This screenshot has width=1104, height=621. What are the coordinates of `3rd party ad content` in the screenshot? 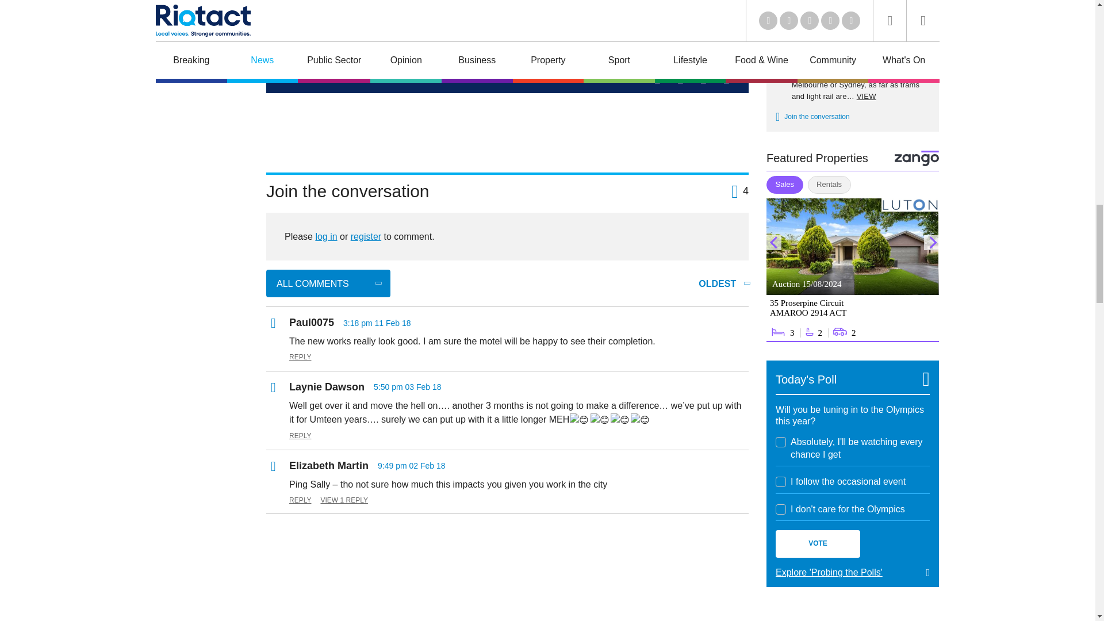 It's located at (507, 549).